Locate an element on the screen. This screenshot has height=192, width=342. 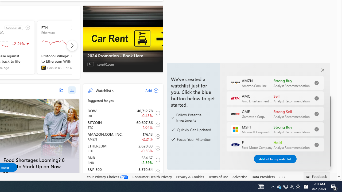
Data Providers is located at coordinates (263, 177).